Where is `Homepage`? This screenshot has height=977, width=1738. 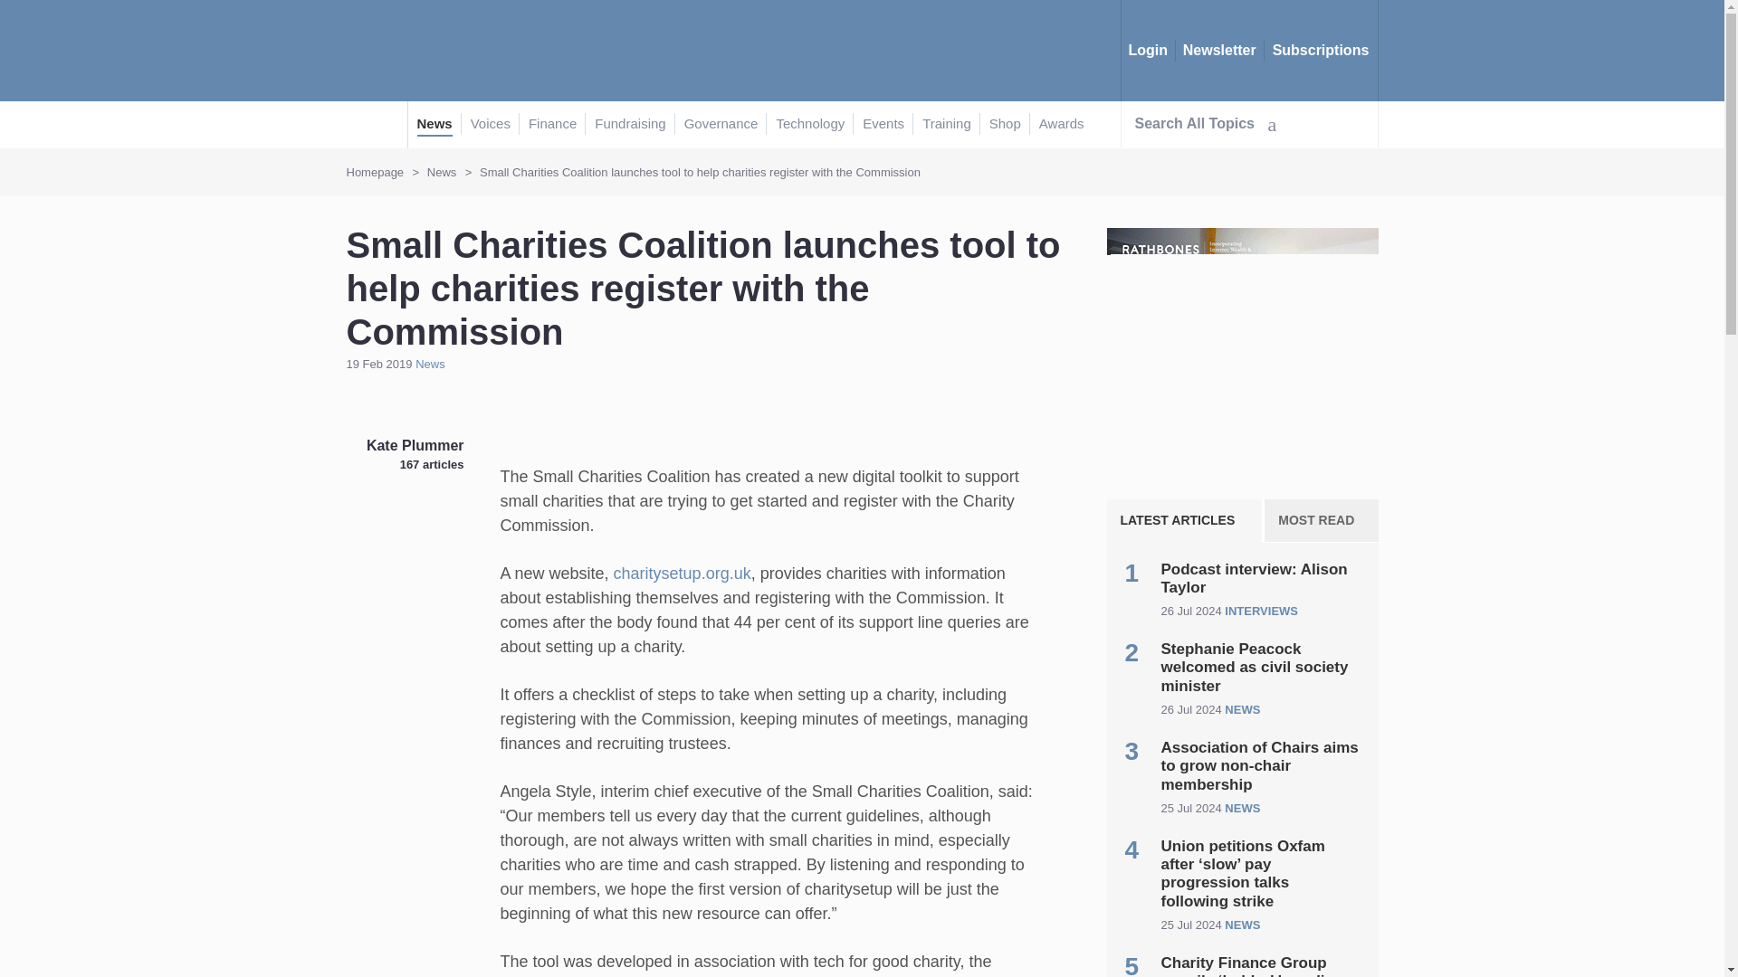
Homepage is located at coordinates (375, 172).